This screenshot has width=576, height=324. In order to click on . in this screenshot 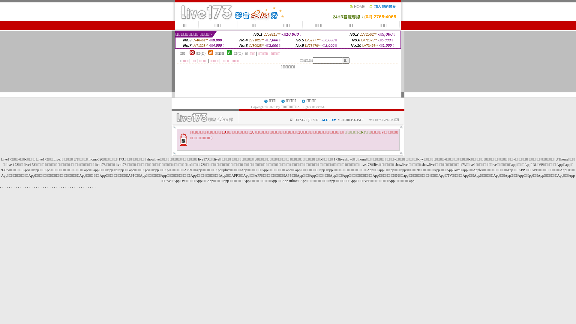, I will do `click(10, 187)`.